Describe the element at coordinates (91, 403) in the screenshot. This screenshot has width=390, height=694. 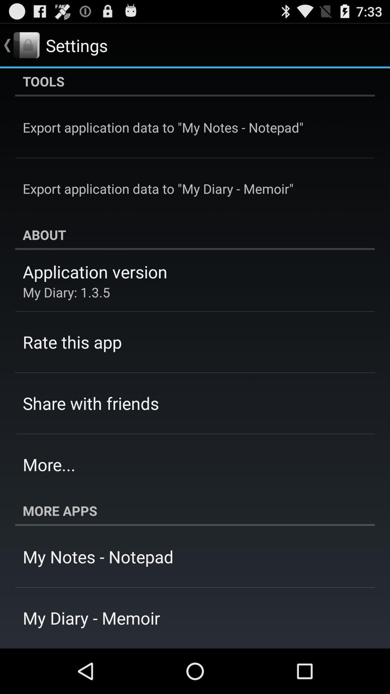
I see `scroll to the share with friends app` at that location.